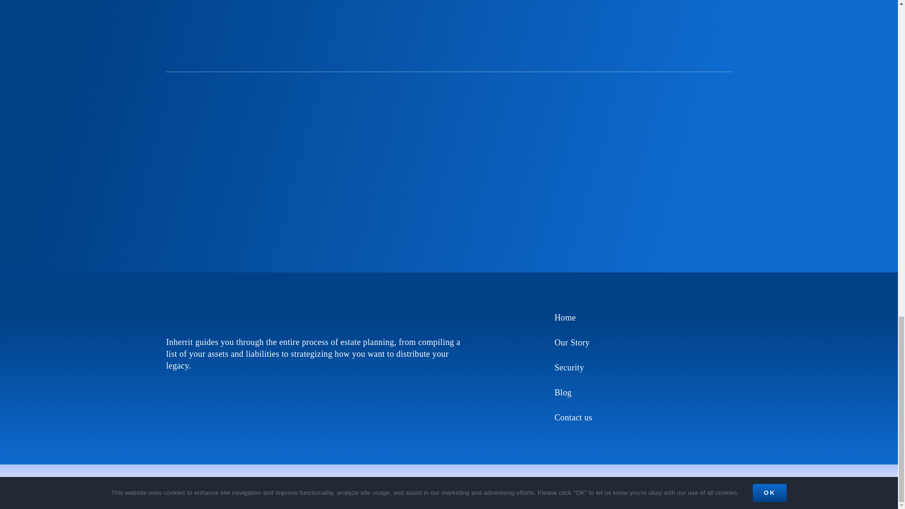 The image size is (905, 509). Describe the element at coordinates (642, 318) in the screenshot. I see `Home` at that location.